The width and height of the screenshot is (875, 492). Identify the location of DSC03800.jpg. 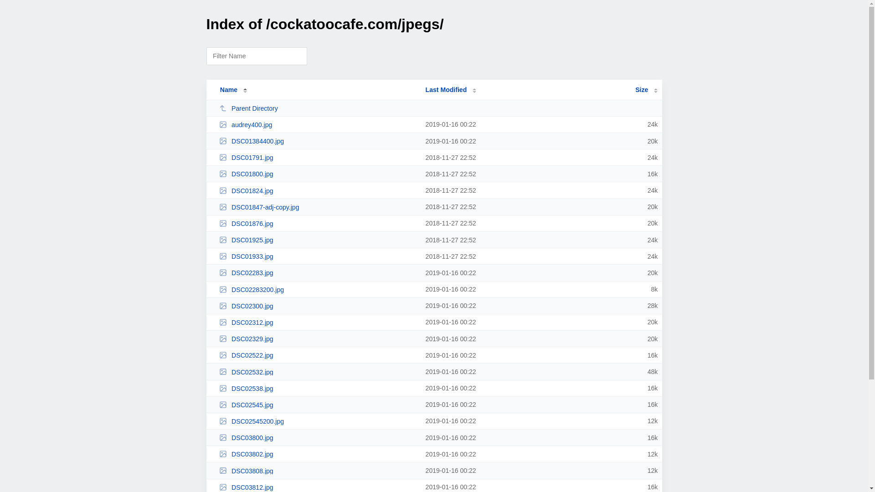
(318, 437).